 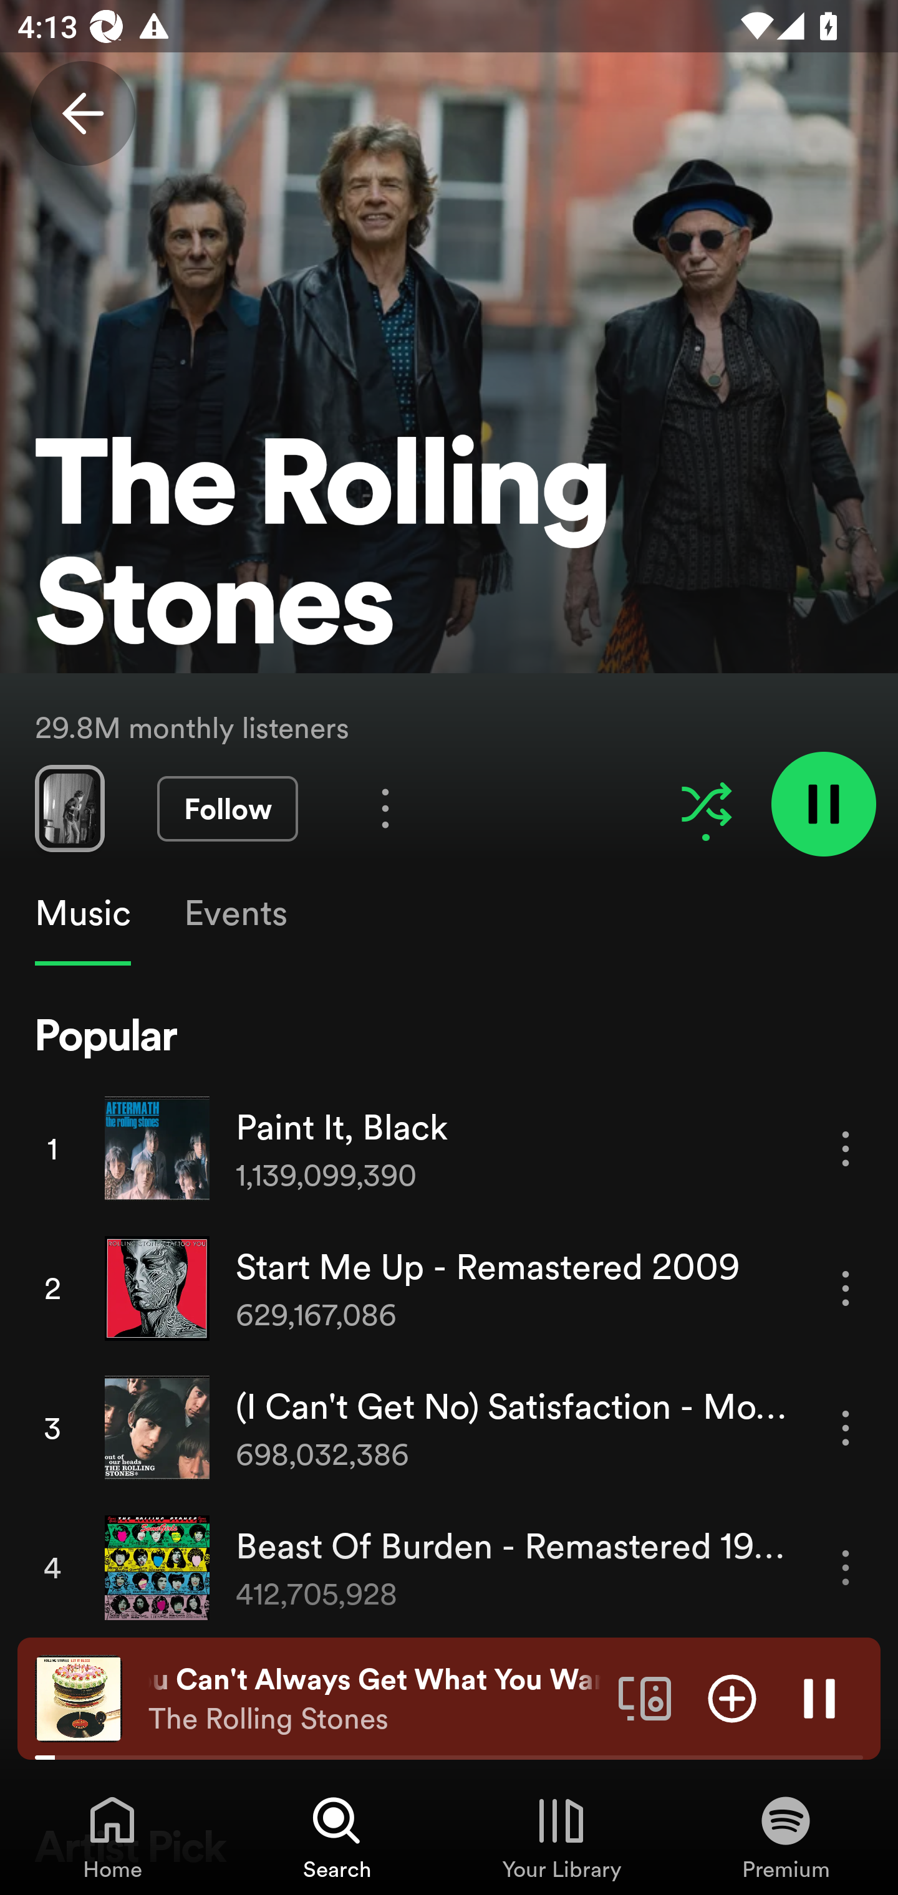 What do you see at coordinates (561, 1836) in the screenshot?
I see `Your Library, Tab 3 of 4 Your Library Your Library` at bounding box center [561, 1836].